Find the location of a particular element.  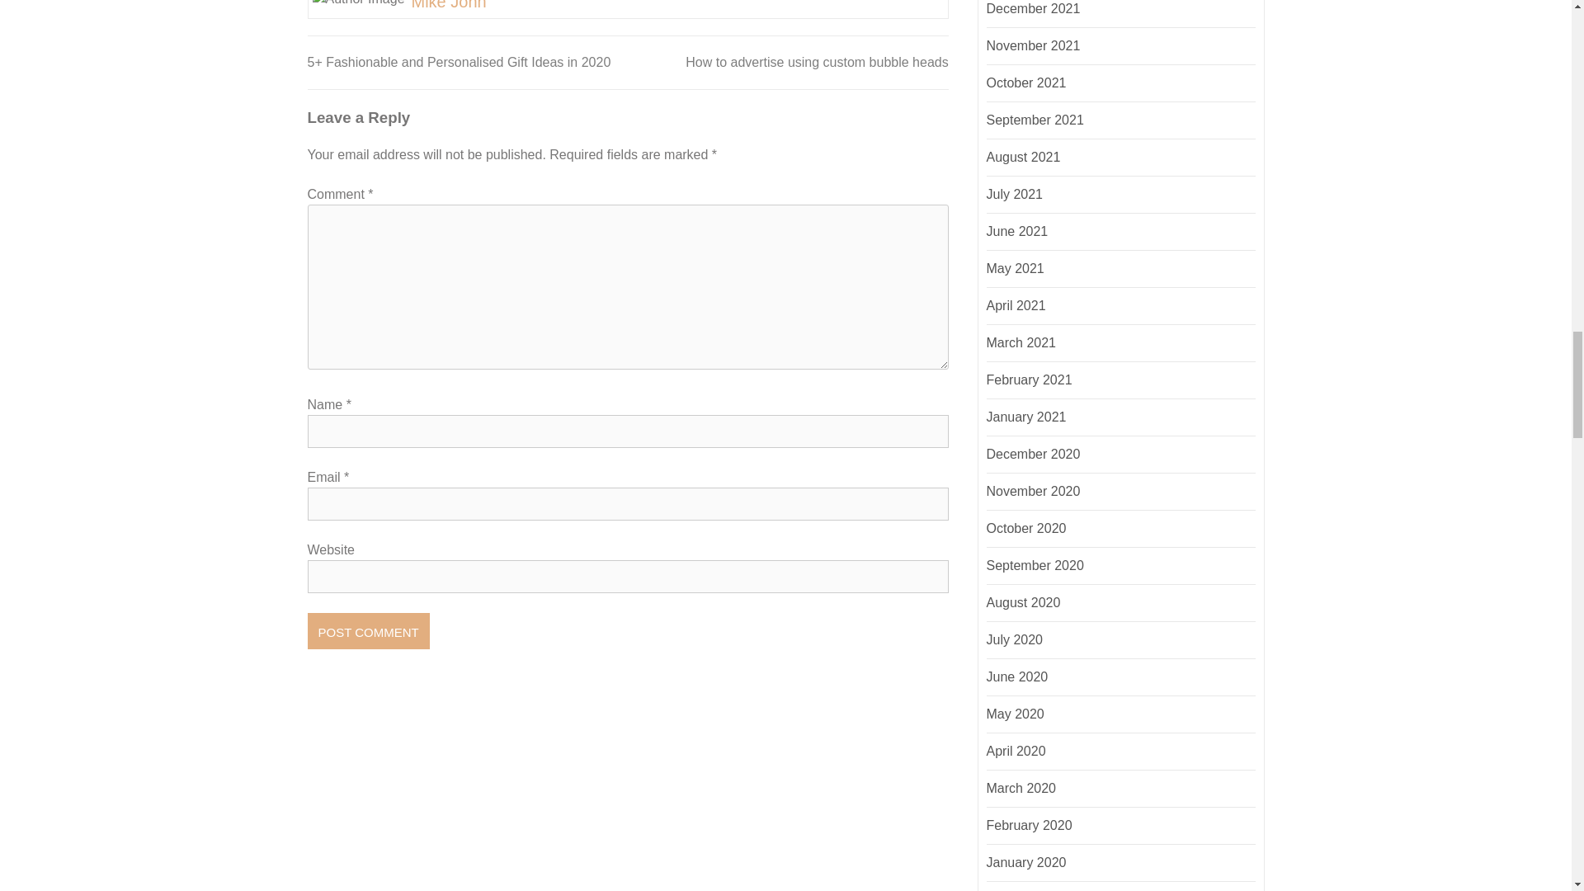

Author Image is located at coordinates (358, 4).